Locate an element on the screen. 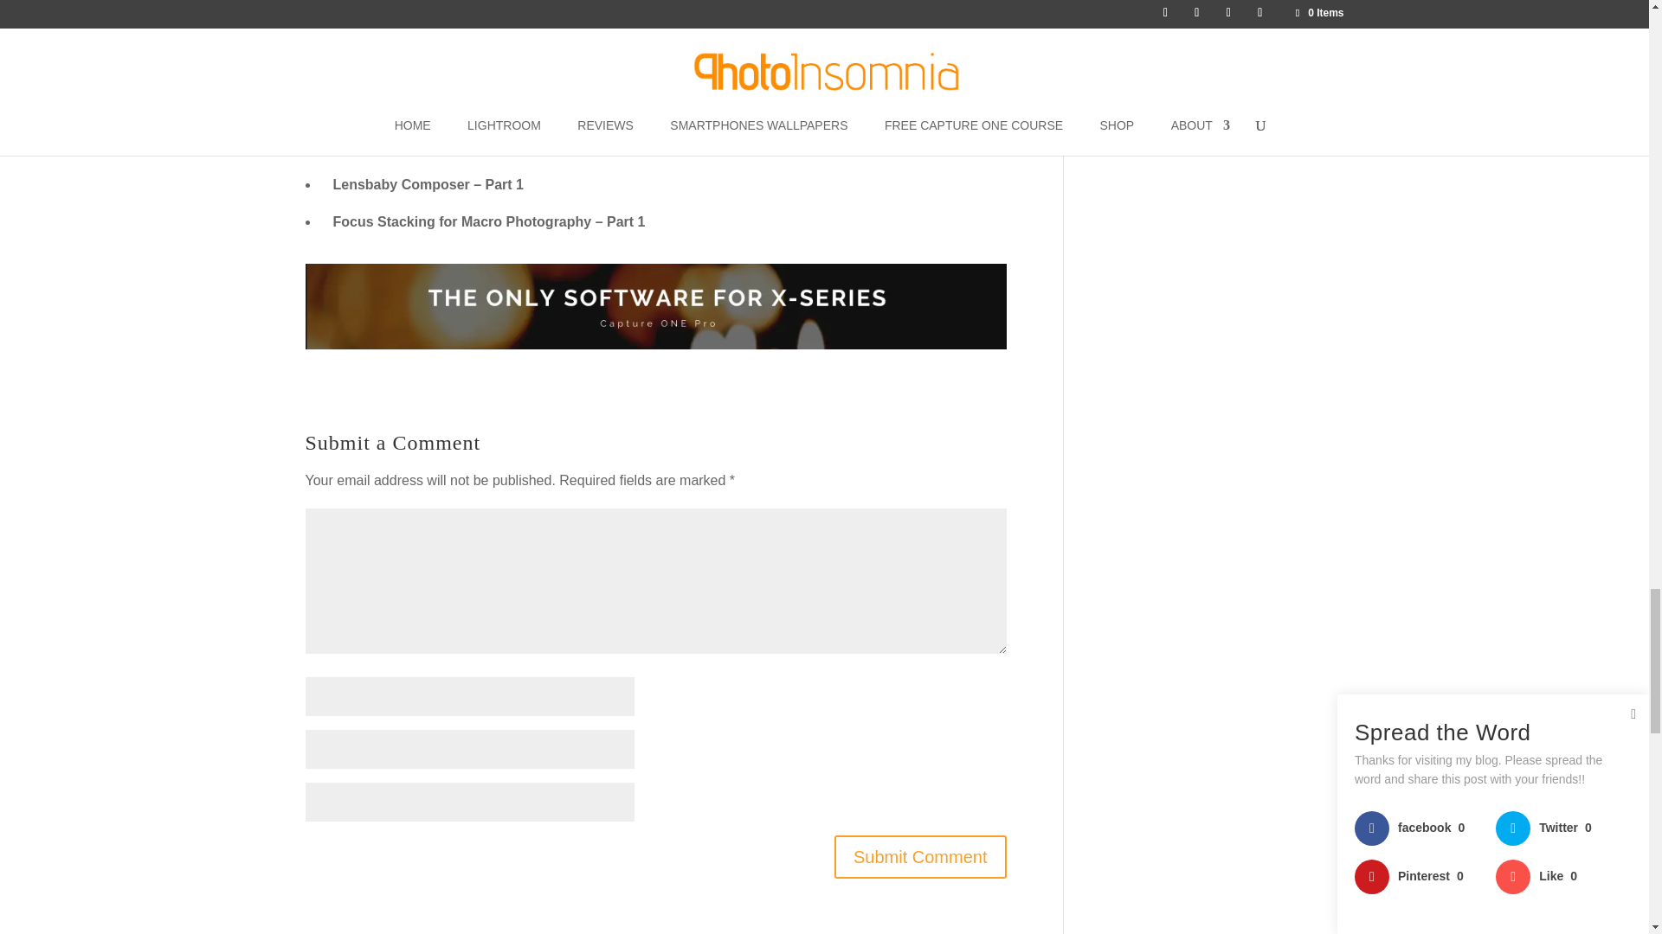 The image size is (1662, 934). Removing People or Tourists from your Photos is located at coordinates (488, 147).